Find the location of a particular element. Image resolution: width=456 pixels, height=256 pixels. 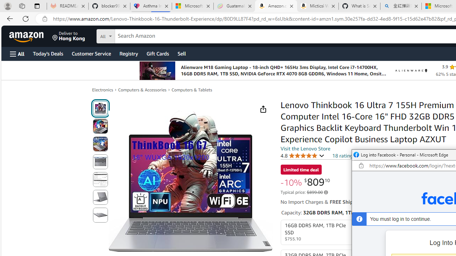

Customer Service is located at coordinates (91, 53).